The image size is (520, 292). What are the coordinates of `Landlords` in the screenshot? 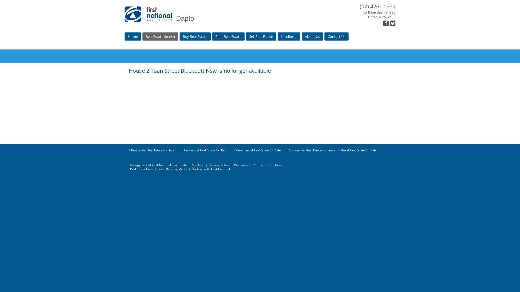 It's located at (289, 36).